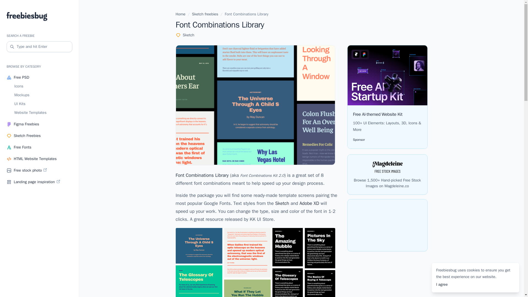 The height and width of the screenshot is (297, 528). I want to click on Free PSD, so click(39, 78).